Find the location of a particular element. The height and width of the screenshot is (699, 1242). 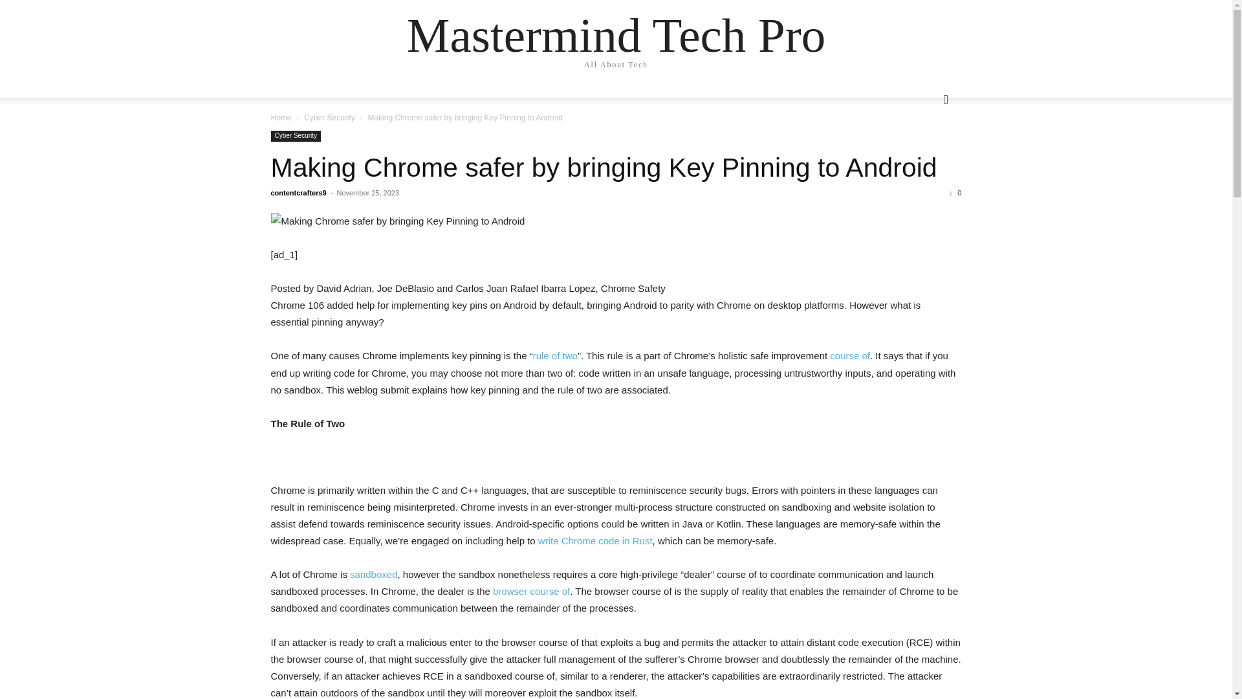

rule of two is located at coordinates (555, 356).